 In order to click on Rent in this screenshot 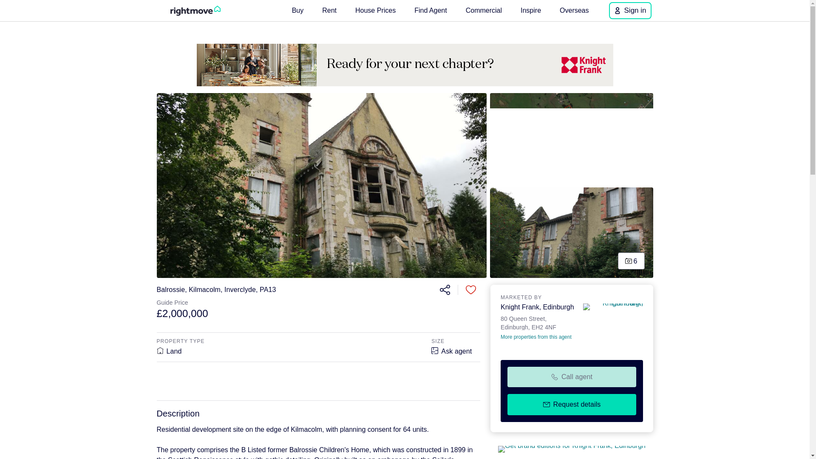, I will do `click(329, 10)`.